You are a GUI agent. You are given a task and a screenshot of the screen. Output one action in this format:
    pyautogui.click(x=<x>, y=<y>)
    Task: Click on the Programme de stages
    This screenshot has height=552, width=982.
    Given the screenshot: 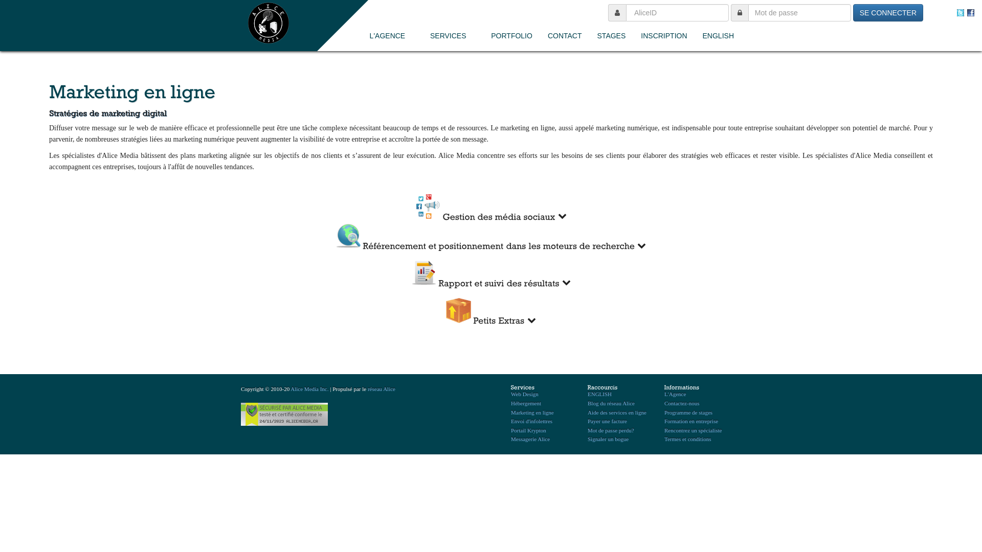 What is the action you would take?
    pyautogui.click(x=688, y=412)
    